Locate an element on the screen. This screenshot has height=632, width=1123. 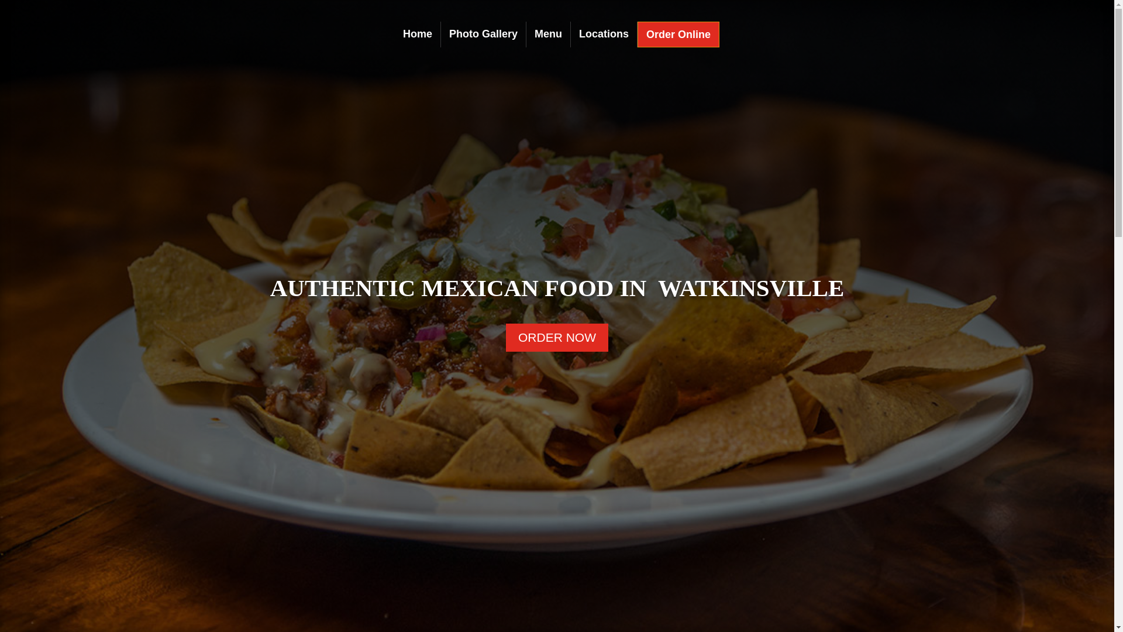
Locations is located at coordinates (604, 36).